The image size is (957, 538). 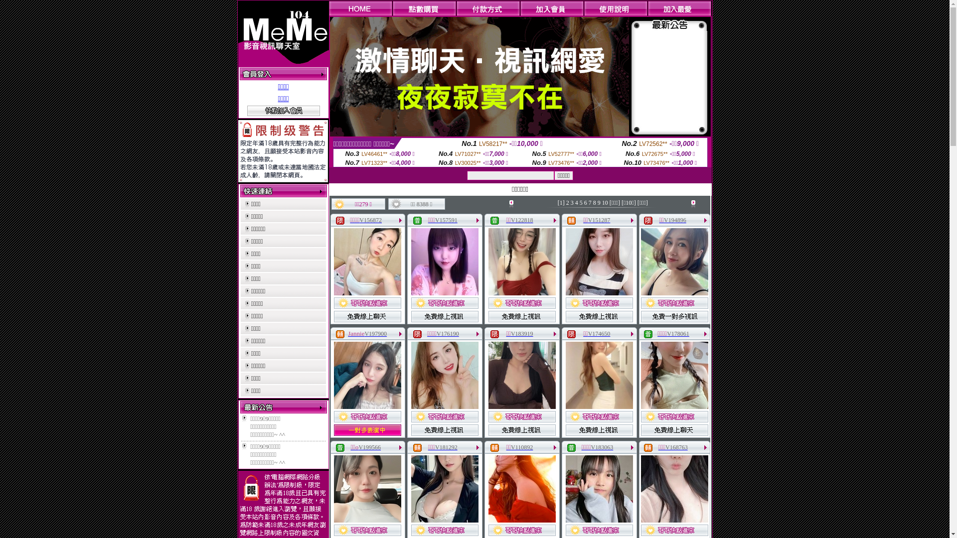 I want to click on 5, so click(x=581, y=203).